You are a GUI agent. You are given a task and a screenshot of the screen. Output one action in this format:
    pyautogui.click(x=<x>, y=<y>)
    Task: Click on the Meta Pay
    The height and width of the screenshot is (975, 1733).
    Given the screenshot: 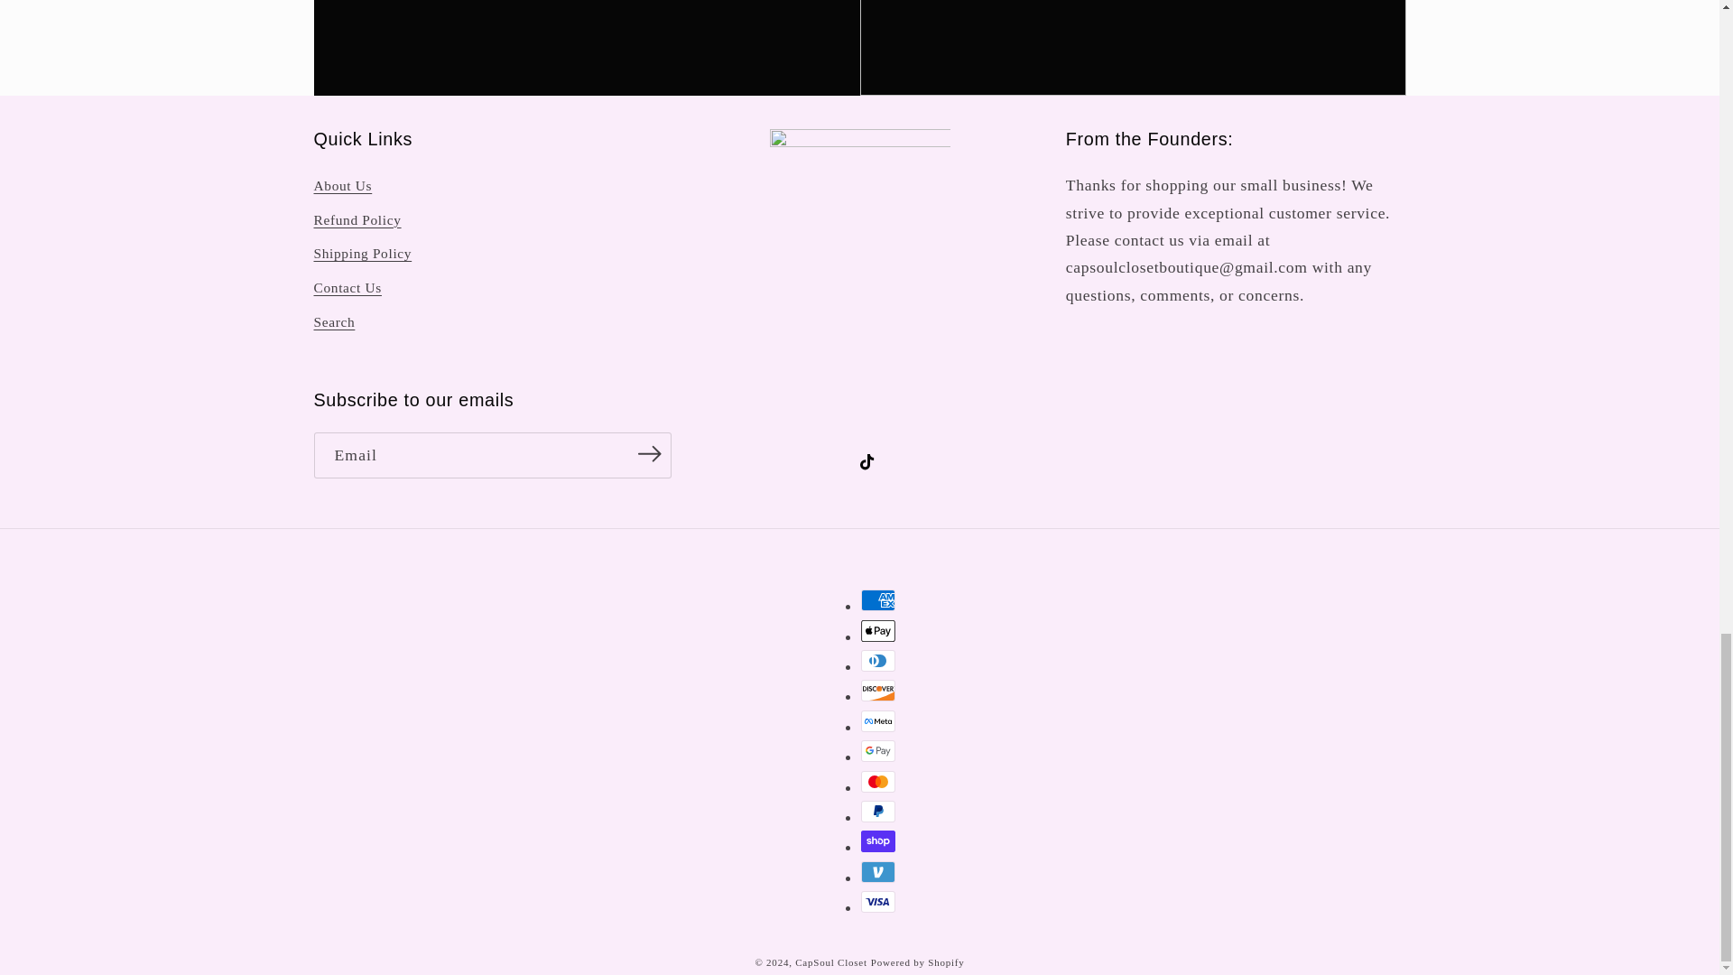 What is the action you would take?
    pyautogui.click(x=878, y=721)
    